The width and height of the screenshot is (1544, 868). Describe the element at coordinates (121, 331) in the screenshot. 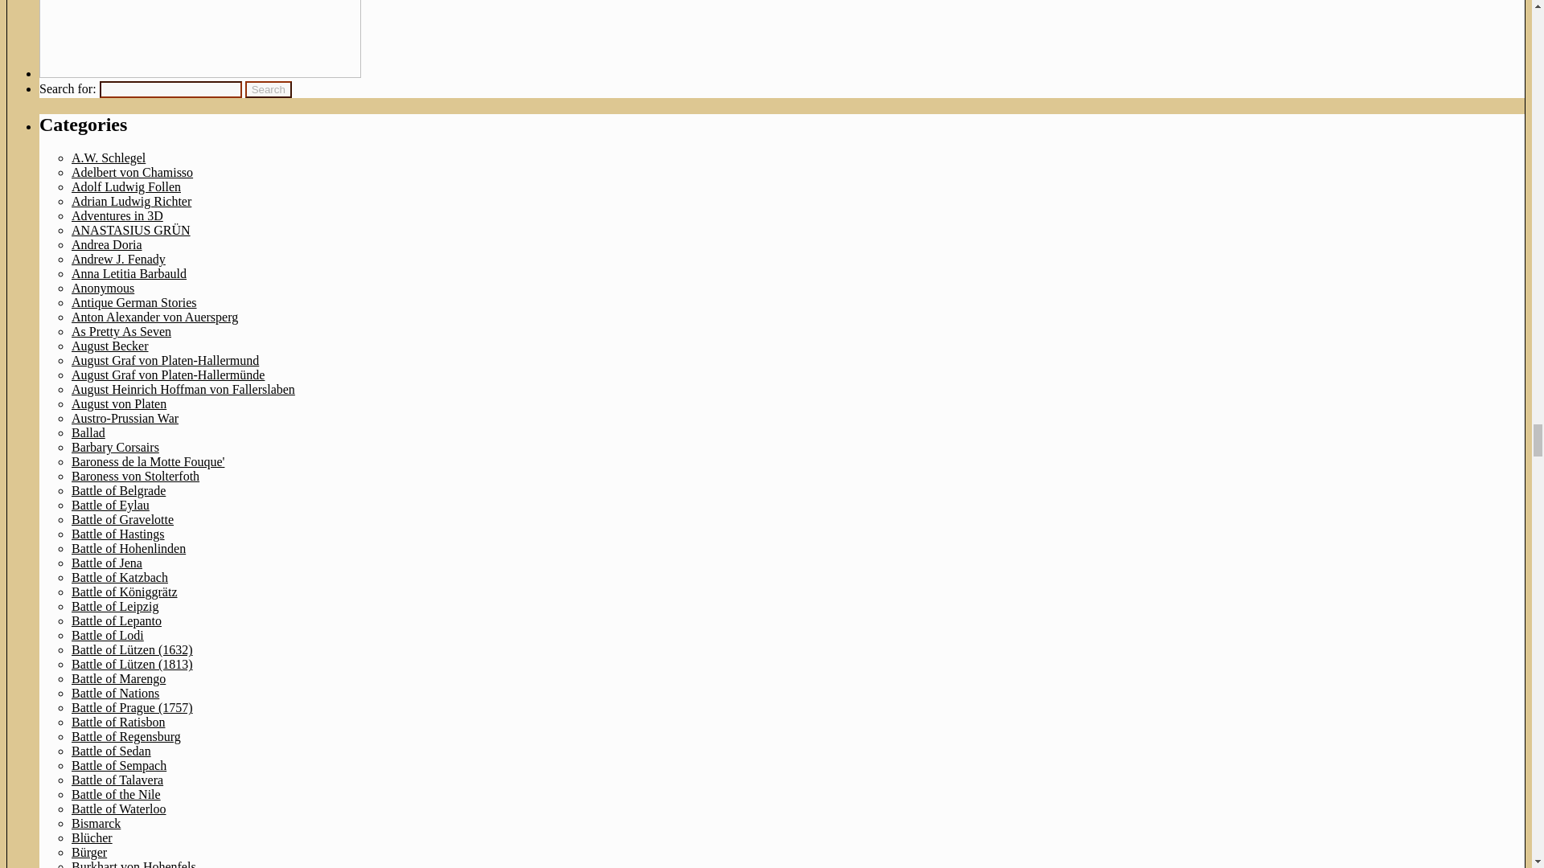

I see `As Pretty As Seven` at that location.